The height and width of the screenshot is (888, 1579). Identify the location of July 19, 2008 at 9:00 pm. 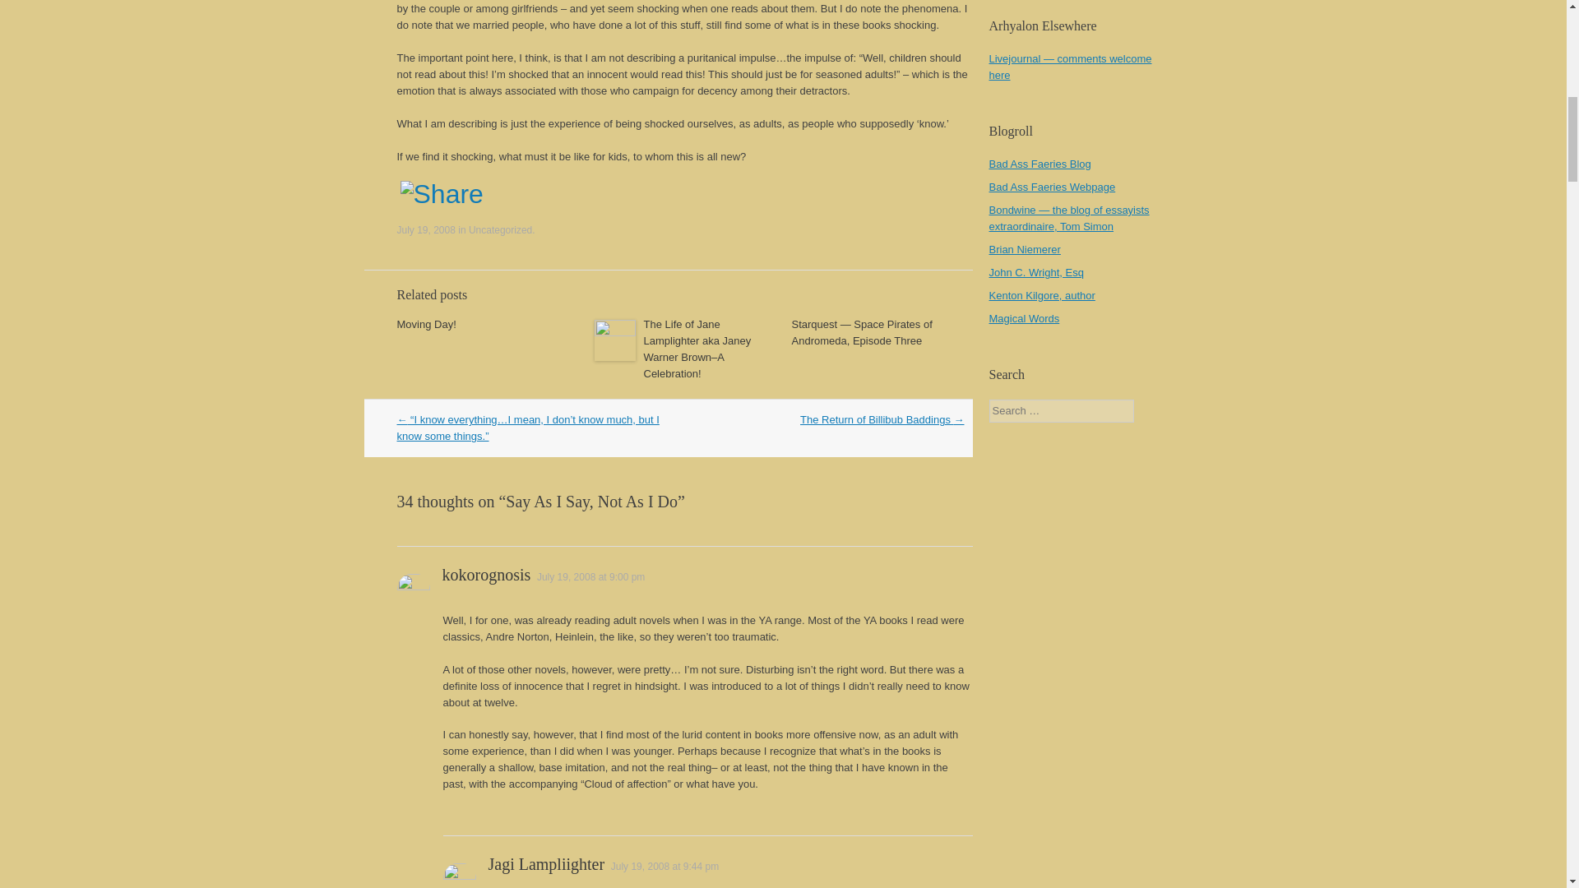
(590, 577).